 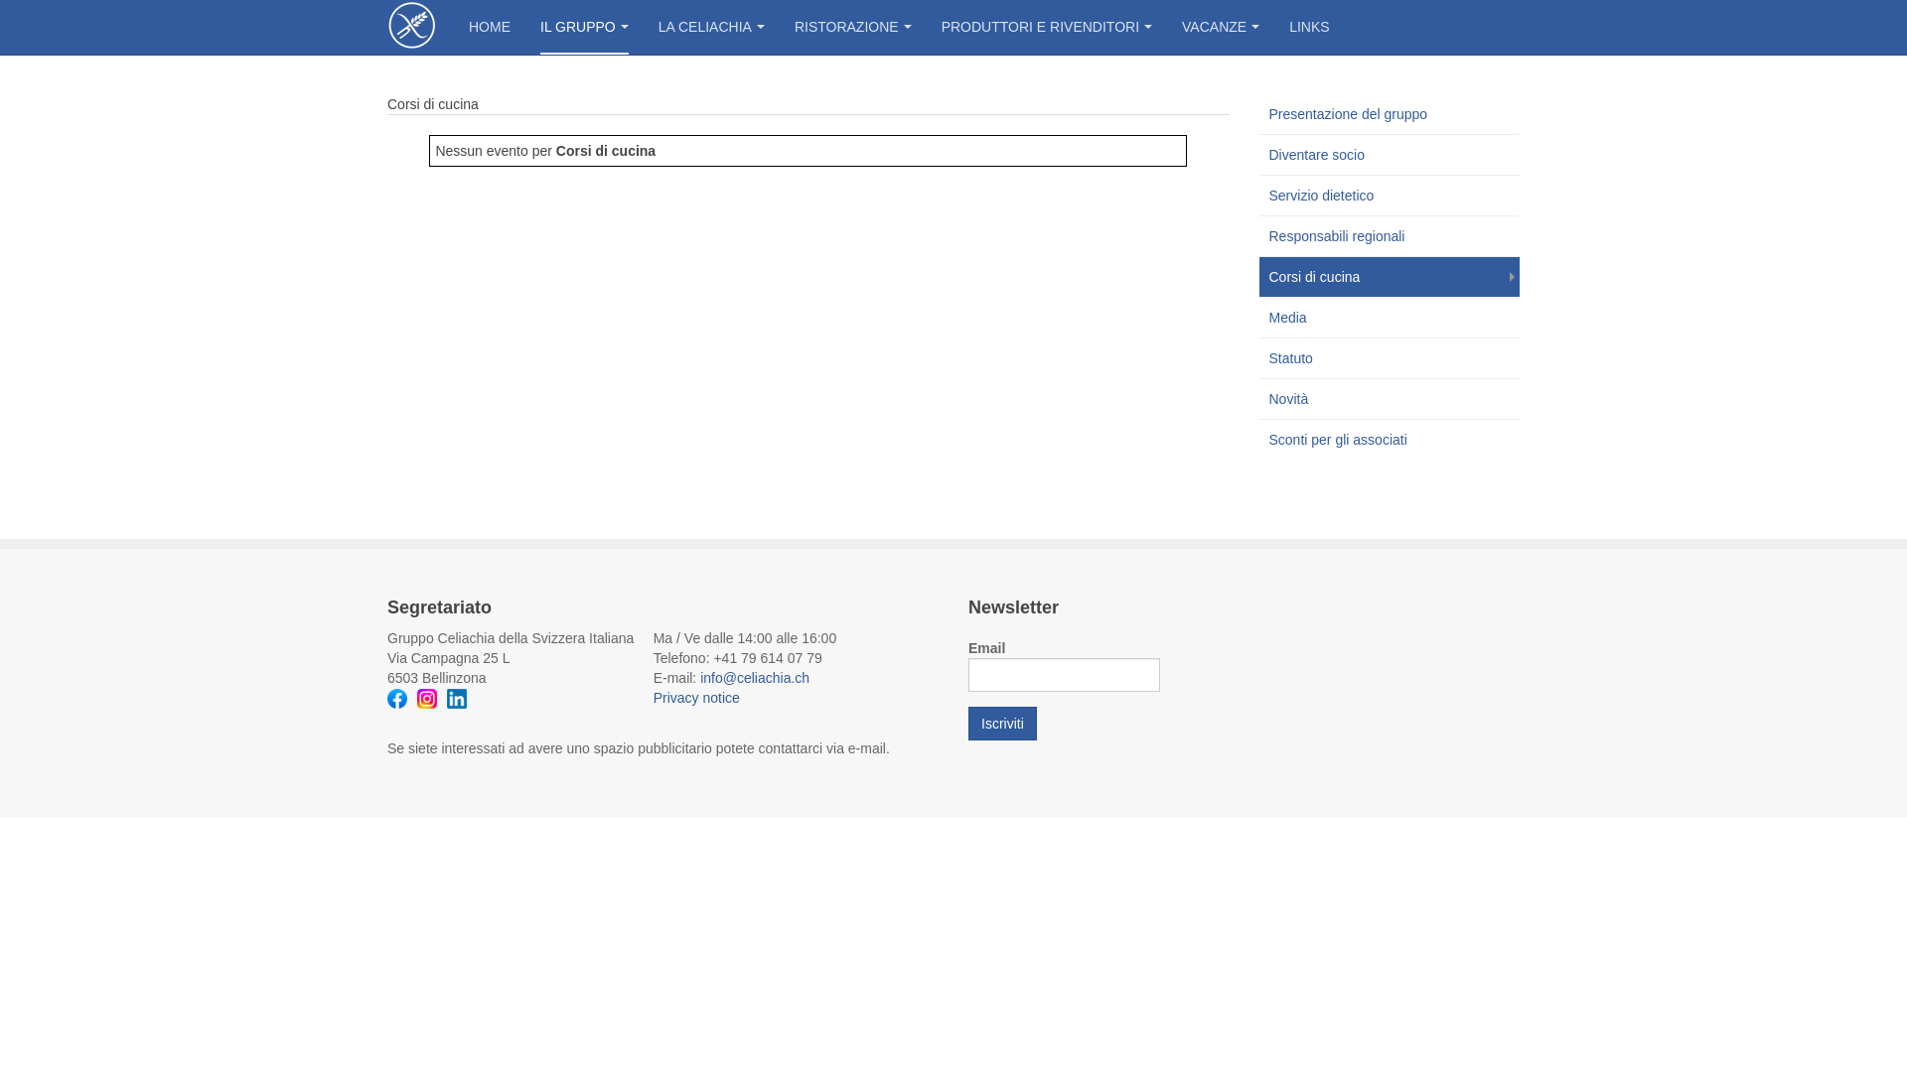 I want to click on Sconti per gli associati, so click(x=1391, y=440).